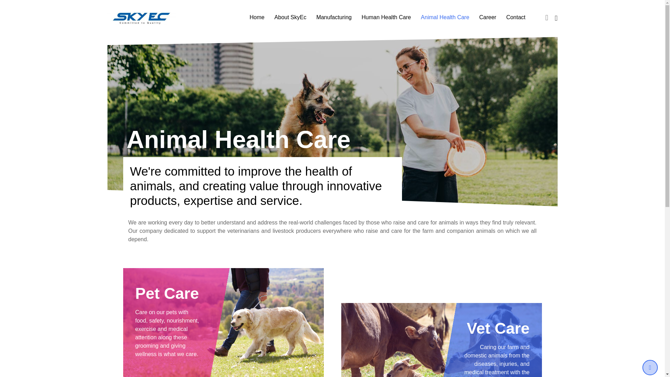 Image resolution: width=670 pixels, height=377 pixels. What do you see at coordinates (498, 328) in the screenshot?
I see `Vet Care` at bounding box center [498, 328].